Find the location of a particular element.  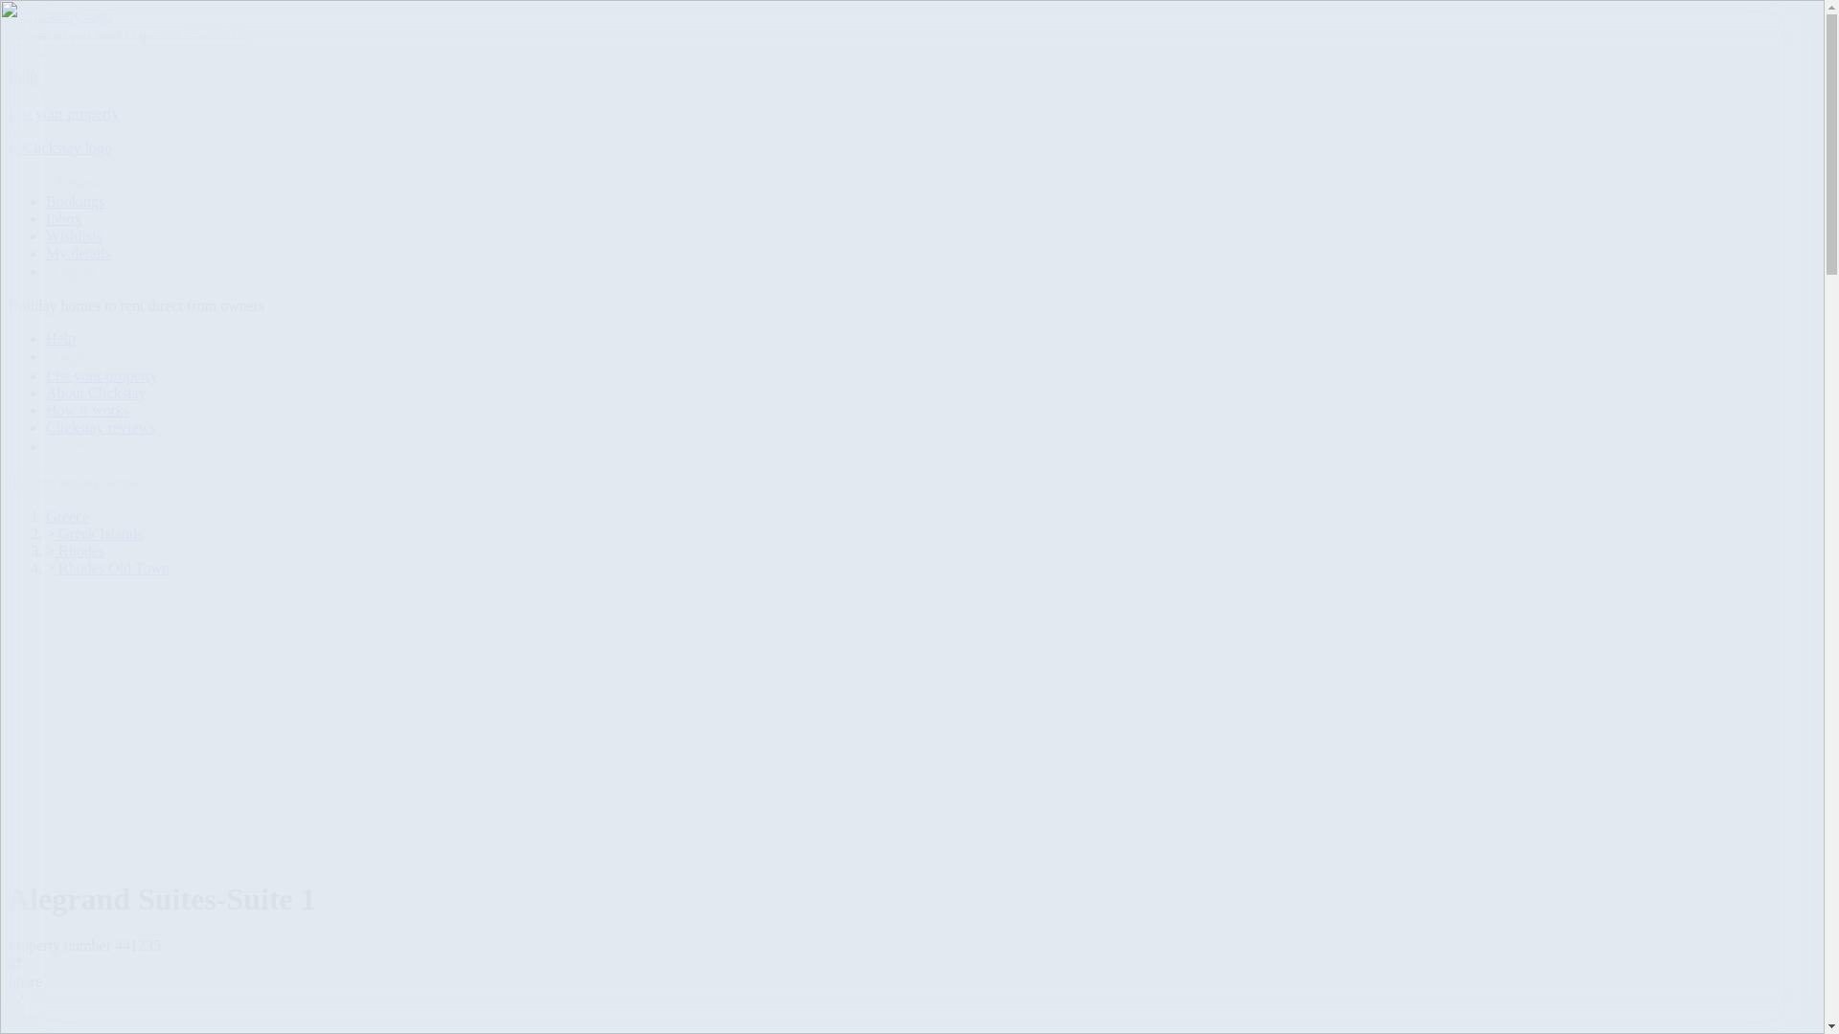

Log in is located at coordinates (71, 357).